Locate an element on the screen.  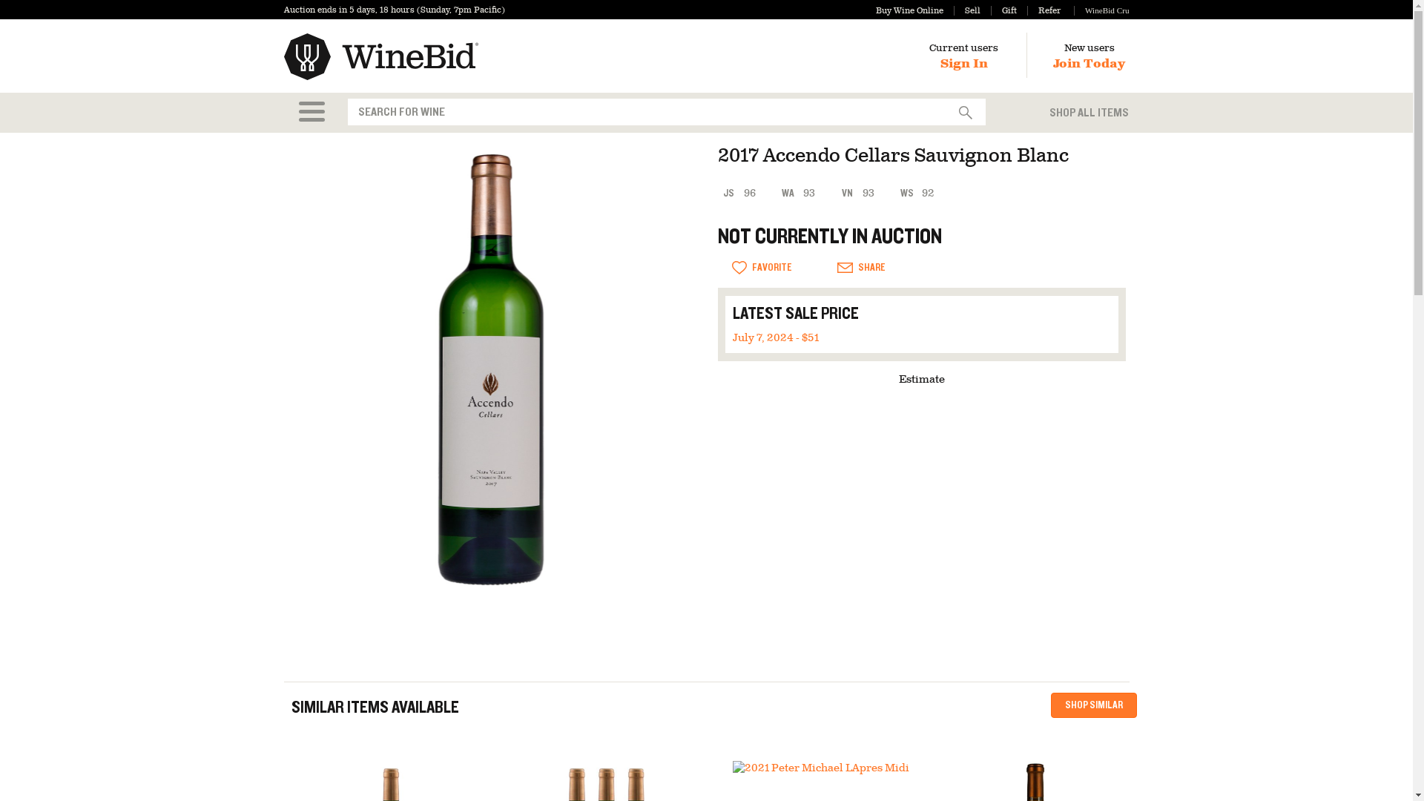
Buy Wine Online is located at coordinates (909, 10).